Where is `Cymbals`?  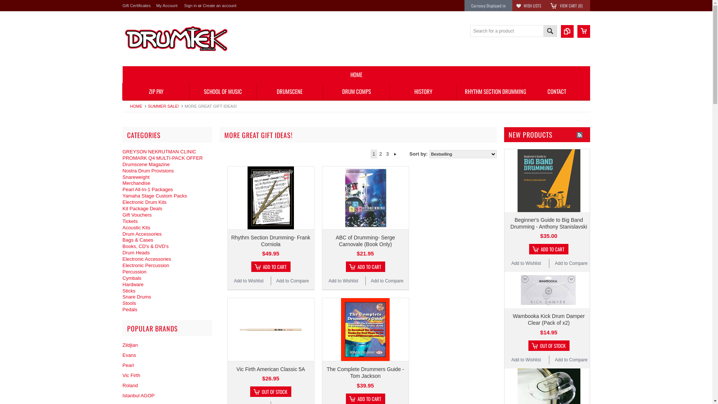 Cymbals is located at coordinates (132, 278).